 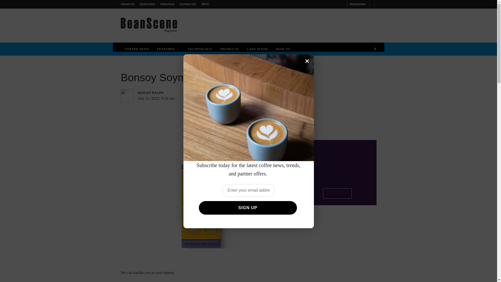 What do you see at coordinates (204, 4) in the screenshot?
I see `MICE` at bounding box center [204, 4].